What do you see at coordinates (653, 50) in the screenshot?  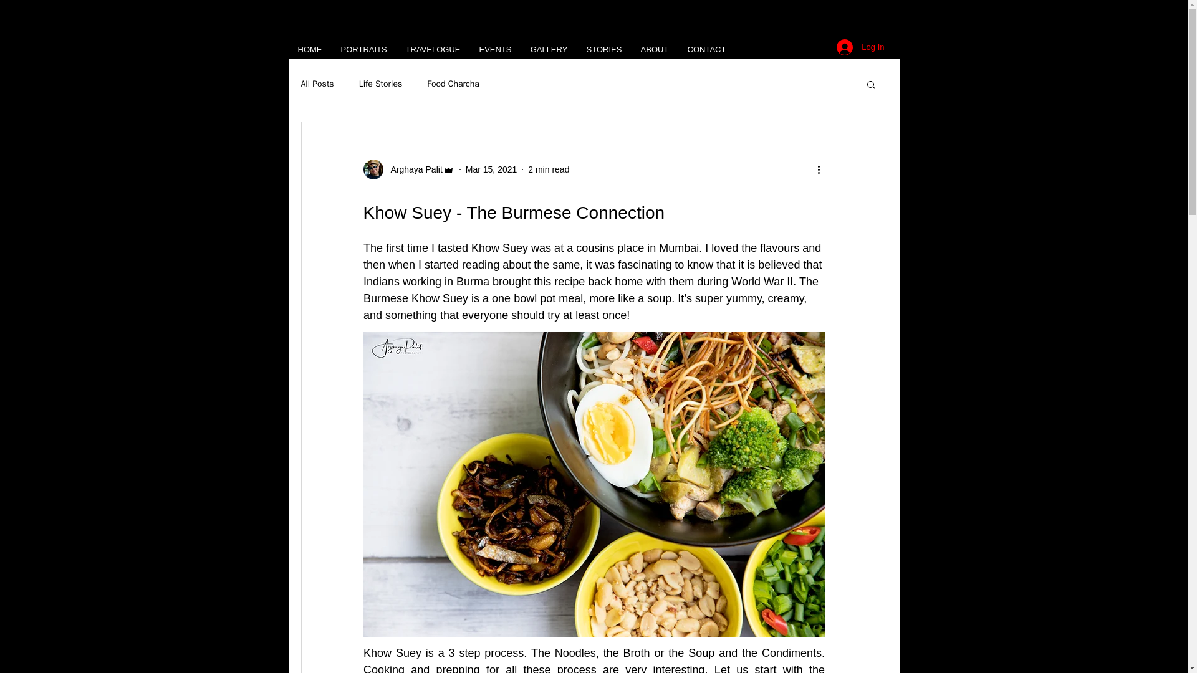 I see `ABOUT` at bounding box center [653, 50].